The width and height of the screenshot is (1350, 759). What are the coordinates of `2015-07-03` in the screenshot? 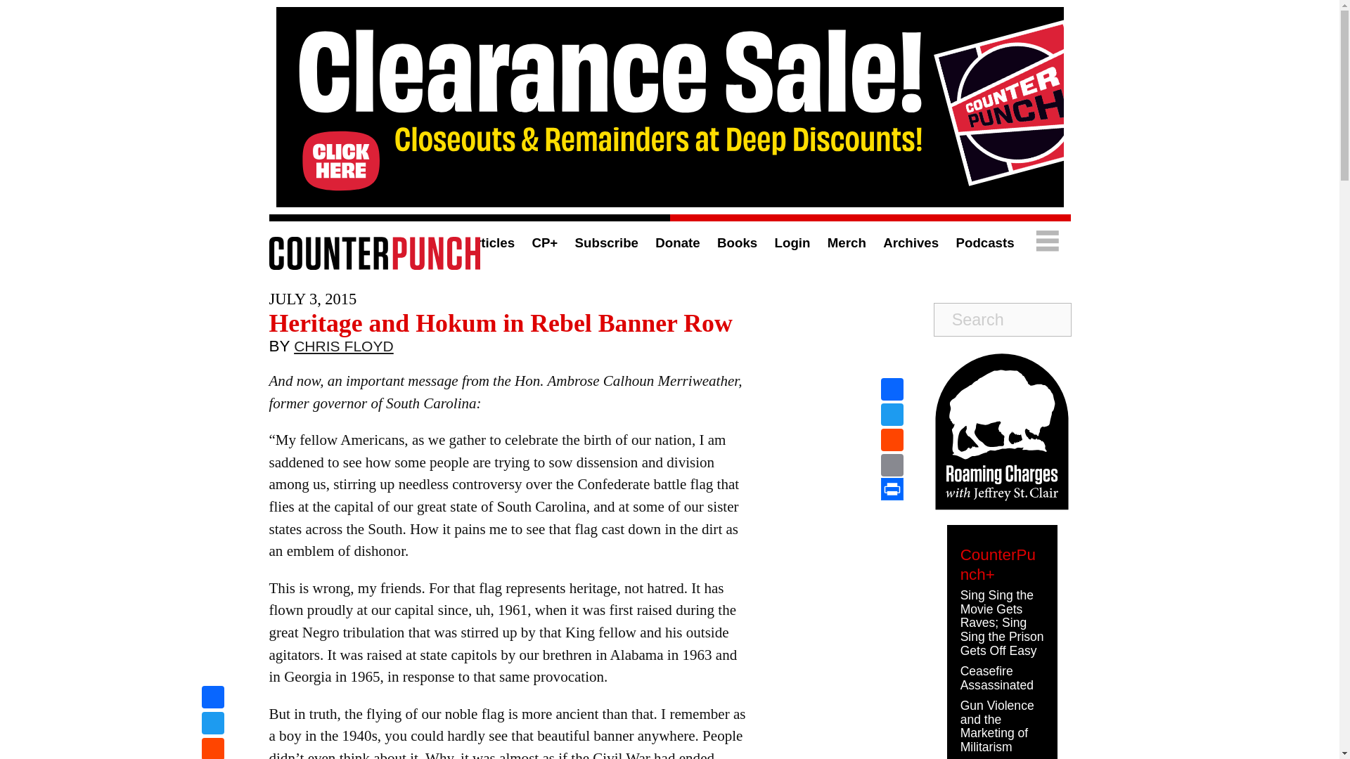 It's located at (312, 299).